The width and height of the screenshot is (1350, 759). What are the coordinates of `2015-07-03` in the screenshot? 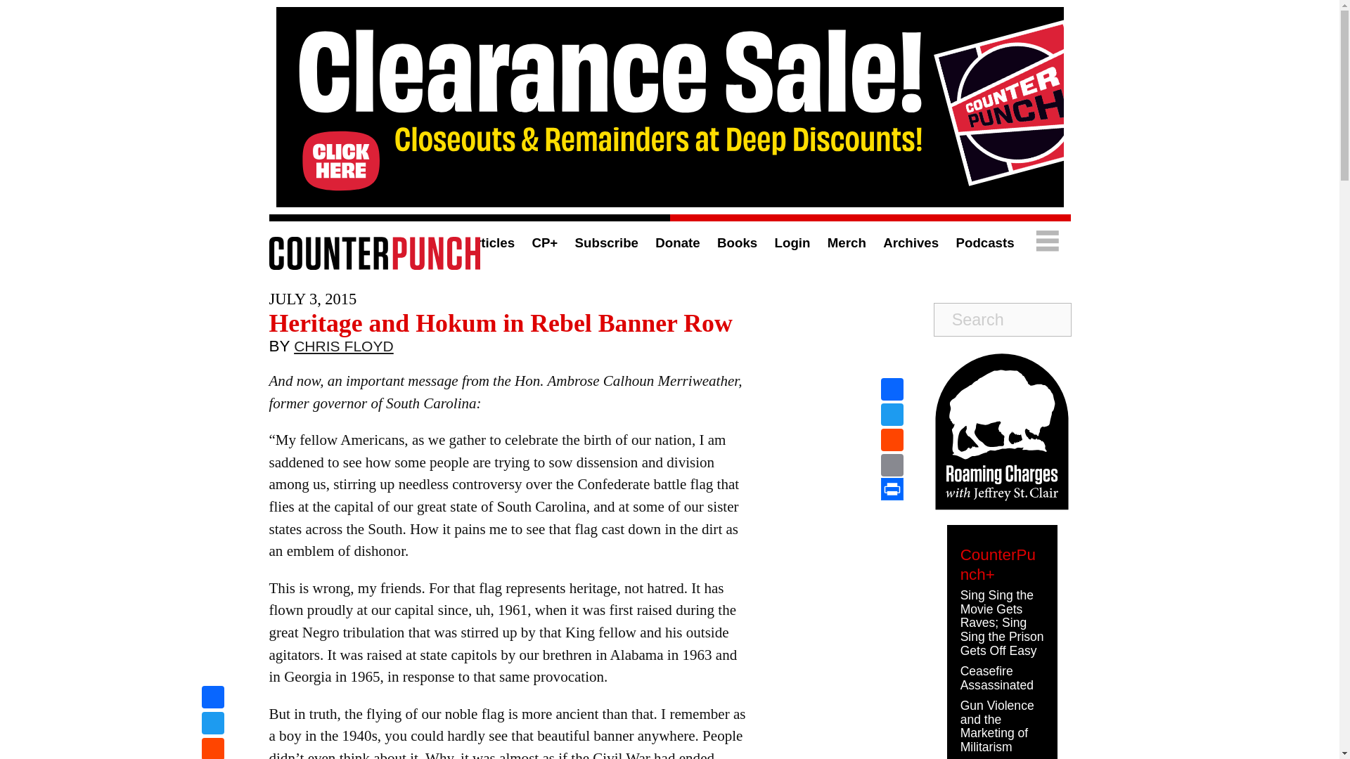 It's located at (312, 299).